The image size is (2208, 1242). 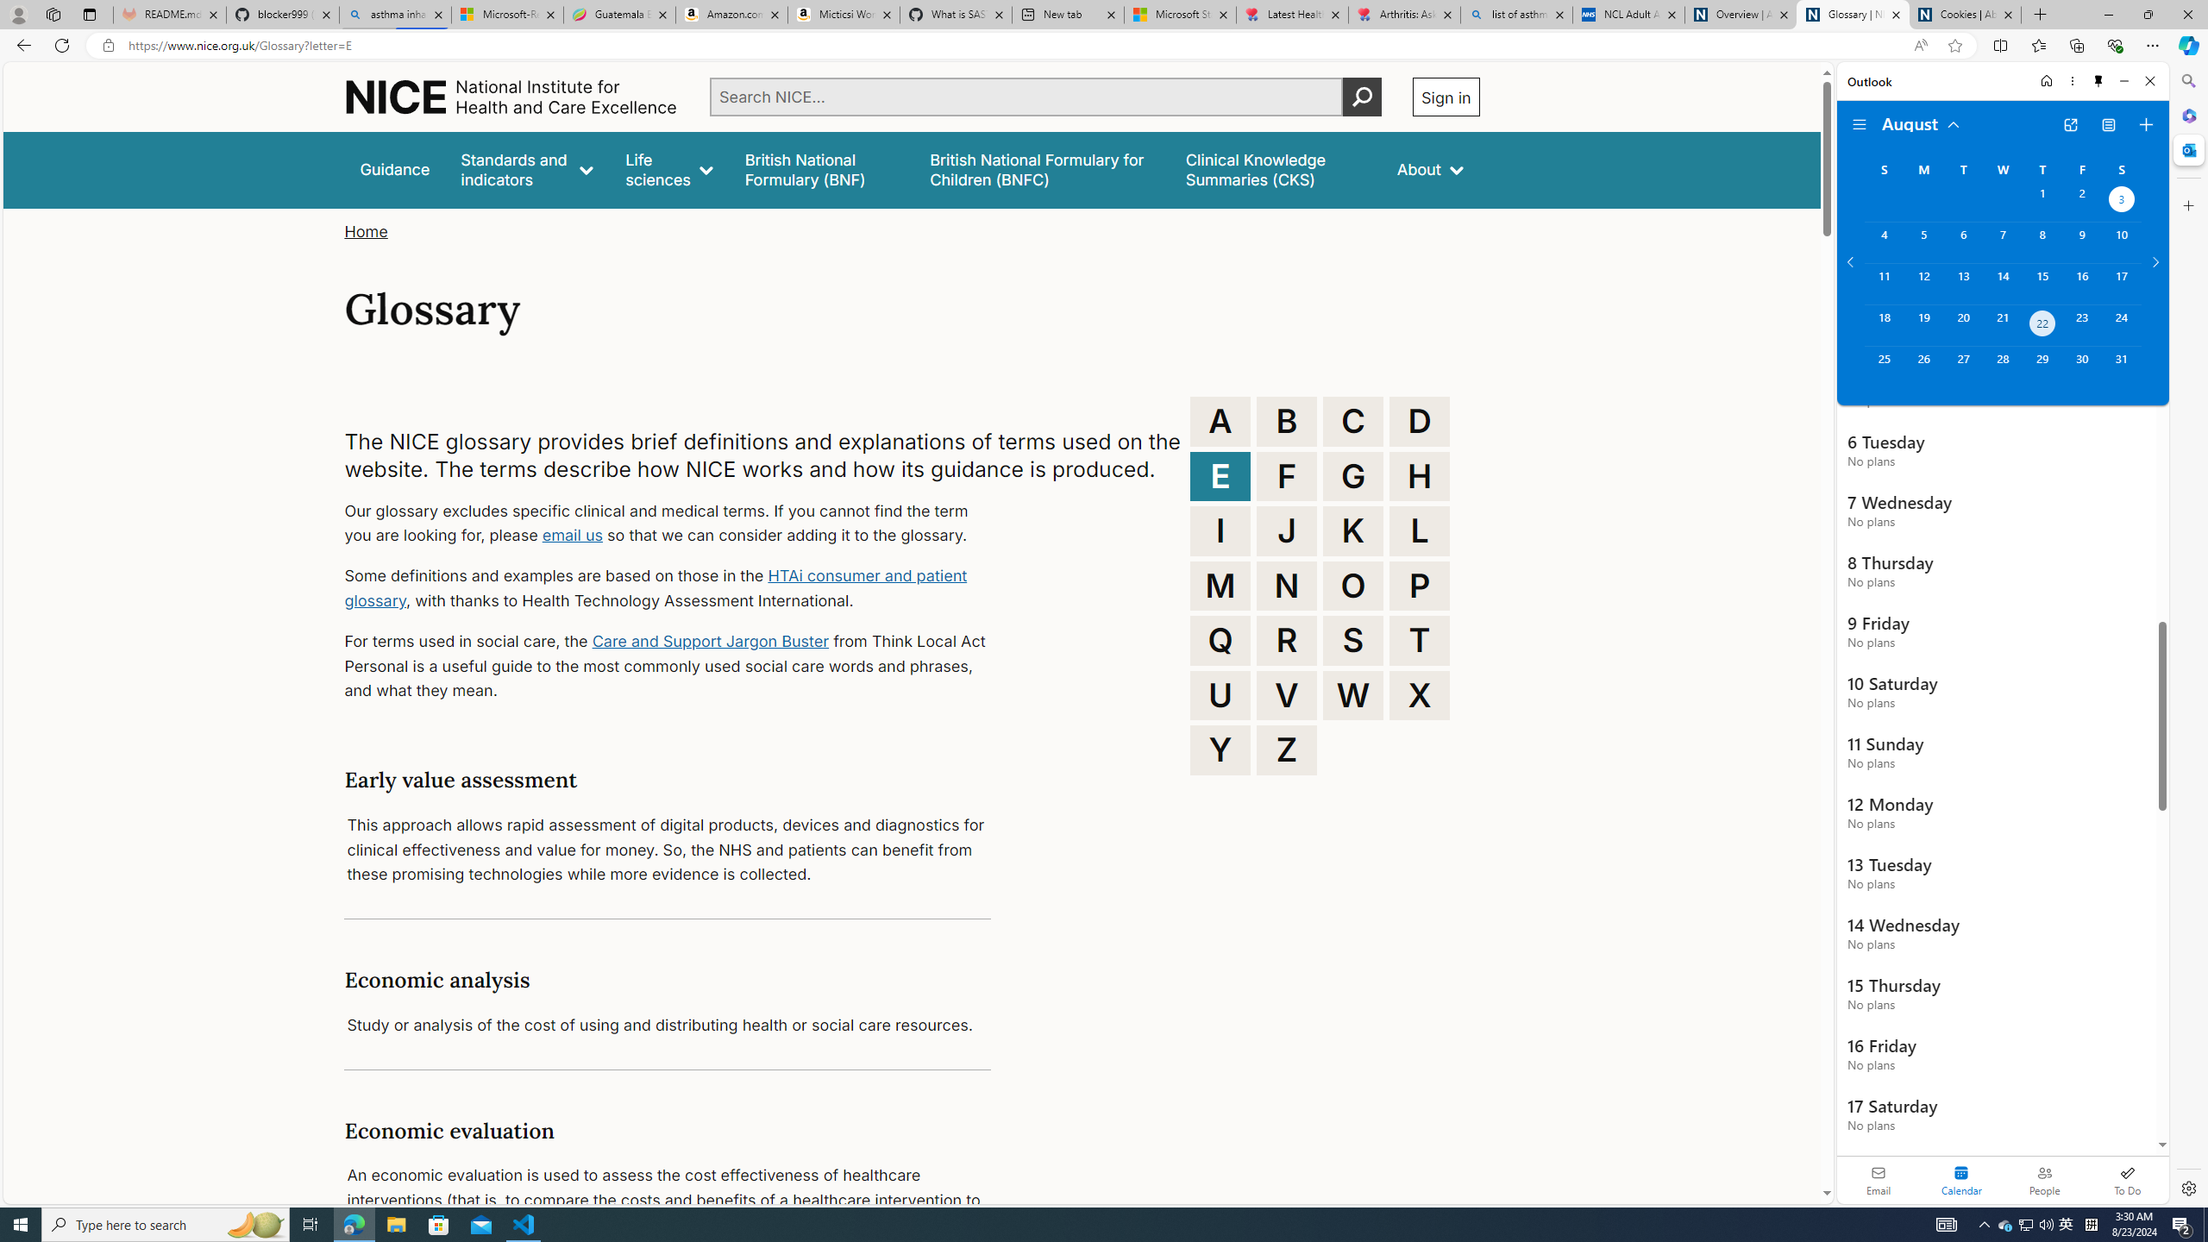 What do you see at coordinates (2189, 635) in the screenshot?
I see `Side bar` at bounding box center [2189, 635].